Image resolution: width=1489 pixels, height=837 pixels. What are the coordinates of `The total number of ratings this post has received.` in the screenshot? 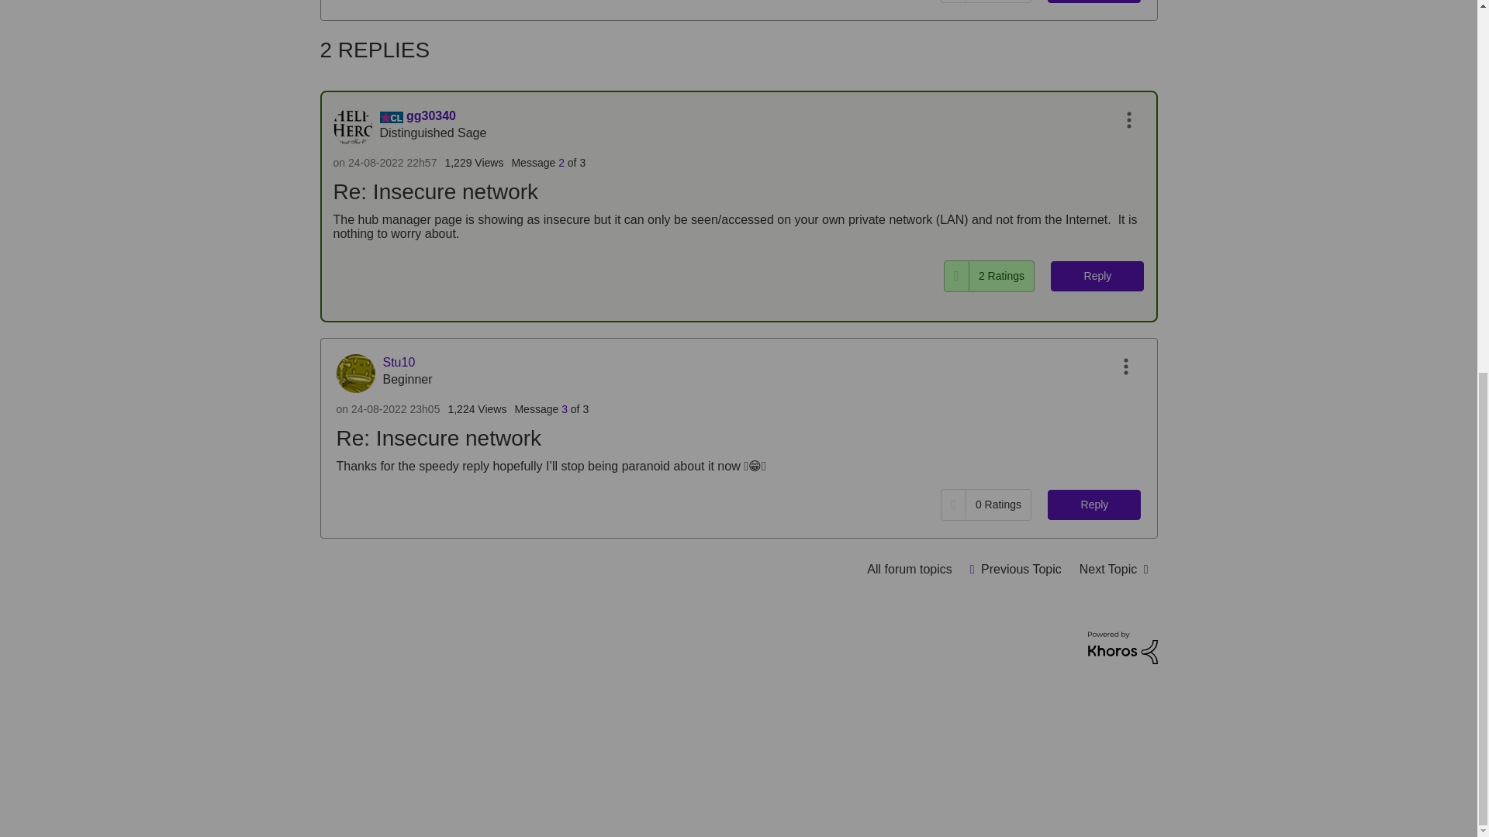 It's located at (997, 1).